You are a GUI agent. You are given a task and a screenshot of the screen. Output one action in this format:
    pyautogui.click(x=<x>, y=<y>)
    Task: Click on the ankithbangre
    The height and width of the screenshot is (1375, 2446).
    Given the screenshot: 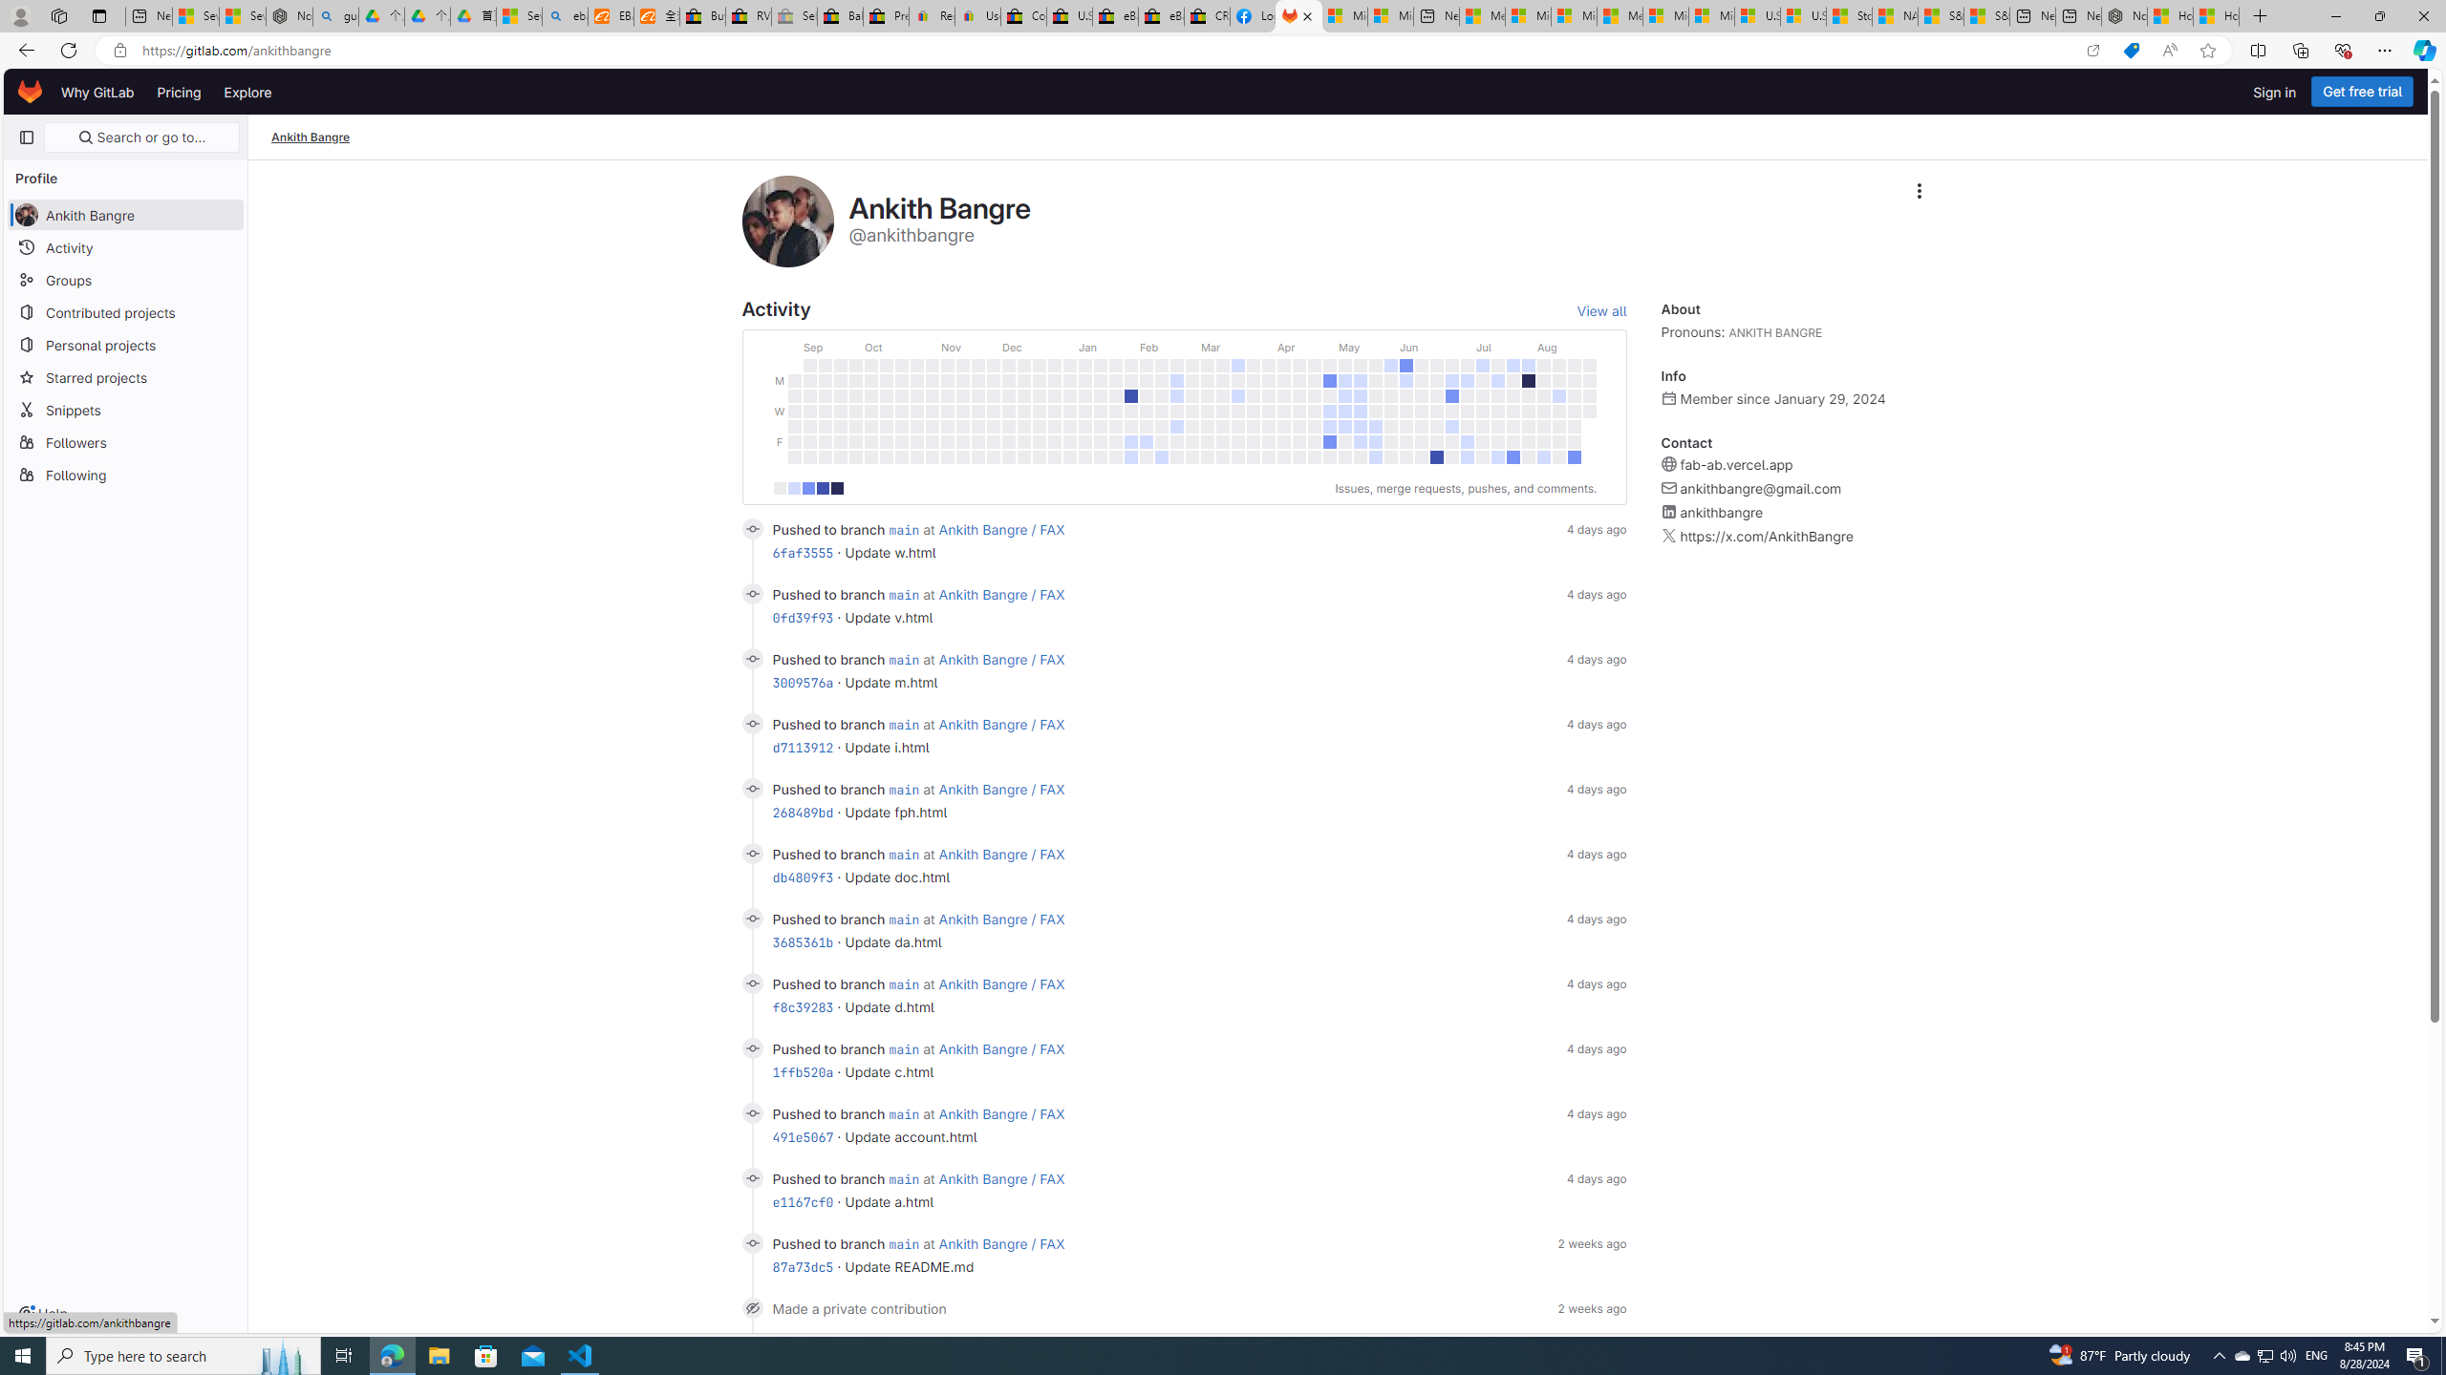 What is the action you would take?
    pyautogui.click(x=1722, y=512)
    